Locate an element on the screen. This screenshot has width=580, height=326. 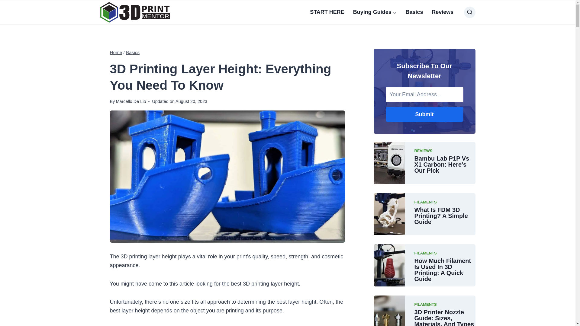
FILAMENTS is located at coordinates (425, 253).